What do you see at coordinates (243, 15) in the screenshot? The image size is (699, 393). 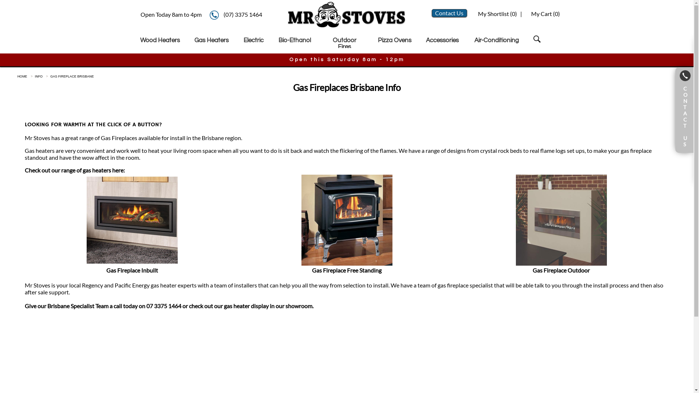 I see `(07) 3375 1464` at bounding box center [243, 15].